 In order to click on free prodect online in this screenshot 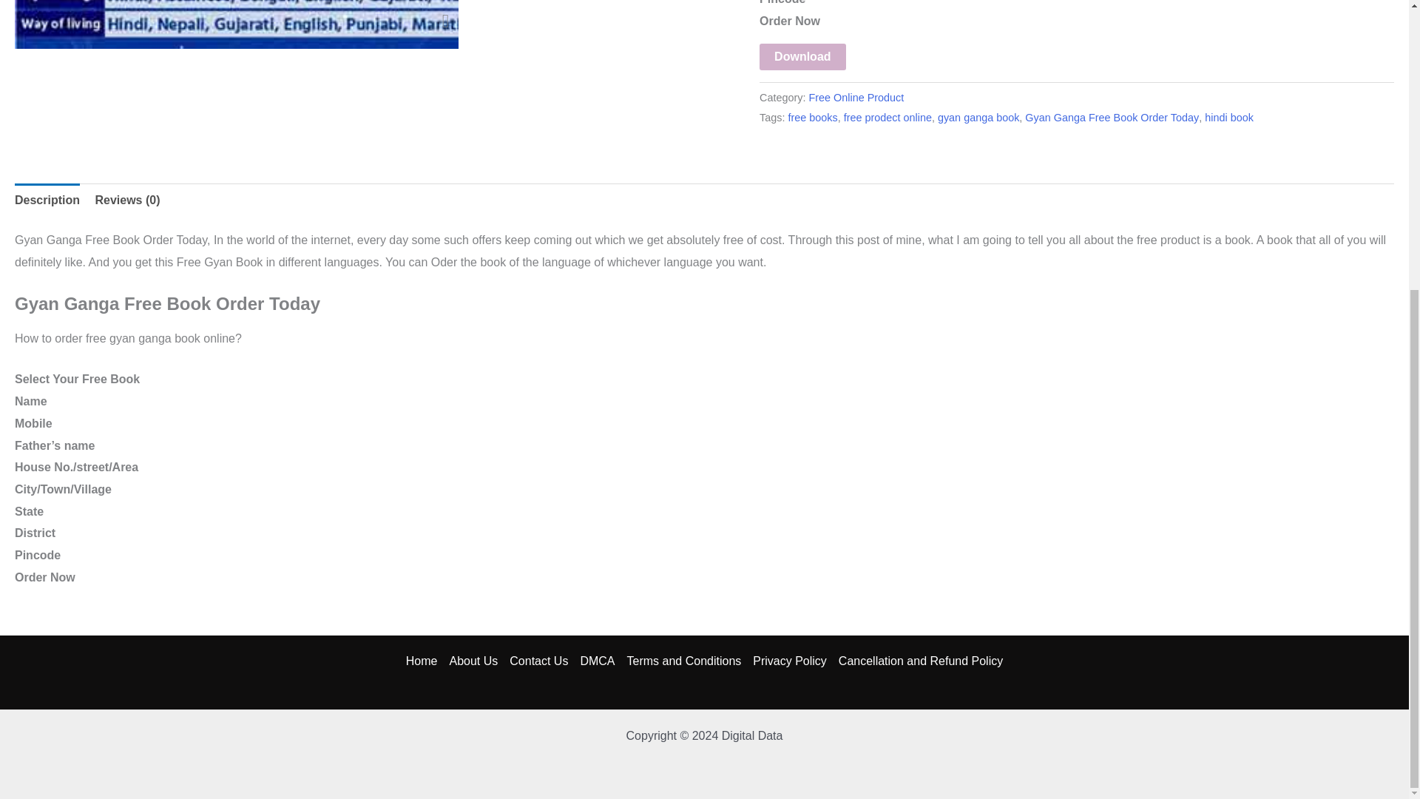, I will do `click(887, 118)`.